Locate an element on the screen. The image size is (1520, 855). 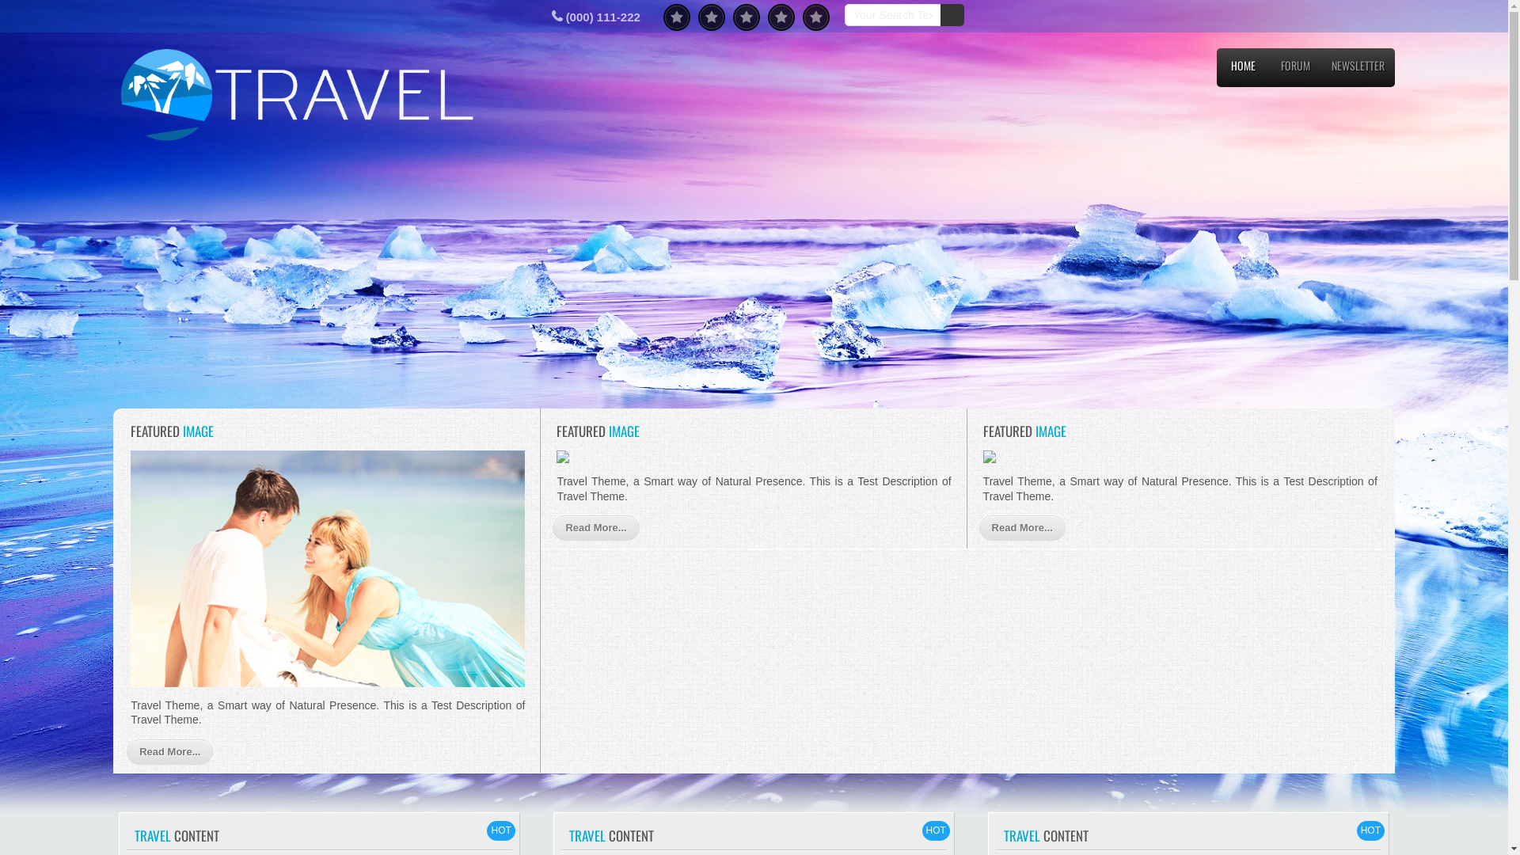
THIS IS A TEST IMAGE FOR TRAVEL THEME is located at coordinates (754, 294).